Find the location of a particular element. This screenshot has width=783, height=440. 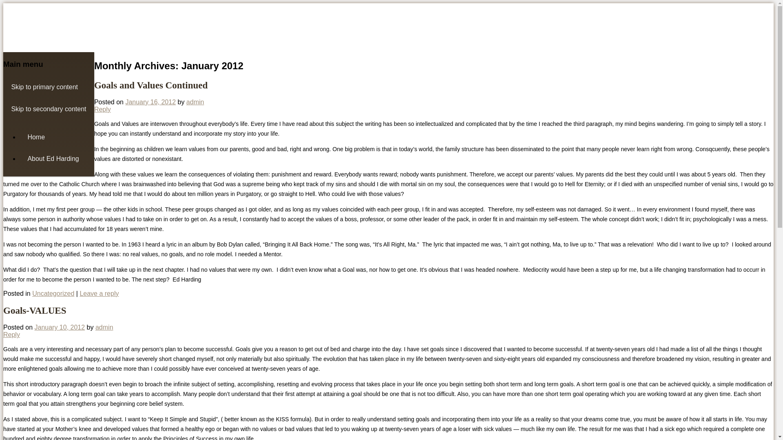

Goals and Values Continued is located at coordinates (150, 85).